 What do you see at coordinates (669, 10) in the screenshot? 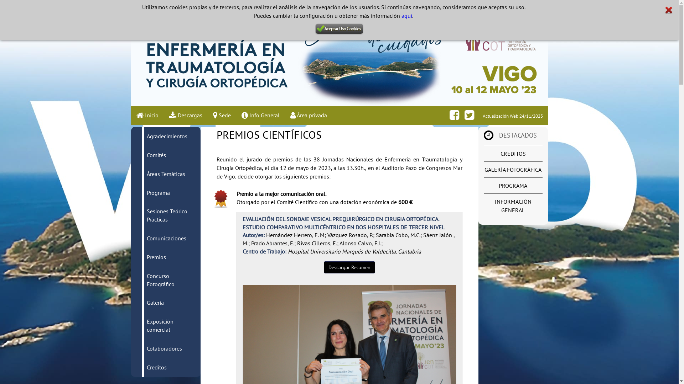
I see `Cerrar` at bounding box center [669, 10].